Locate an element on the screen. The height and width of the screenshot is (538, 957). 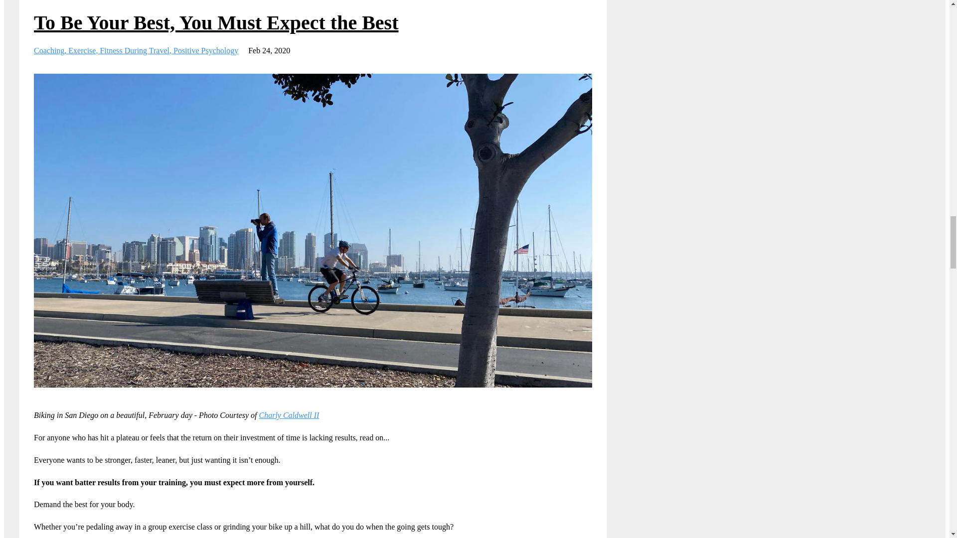
Exercise is located at coordinates (84, 50).